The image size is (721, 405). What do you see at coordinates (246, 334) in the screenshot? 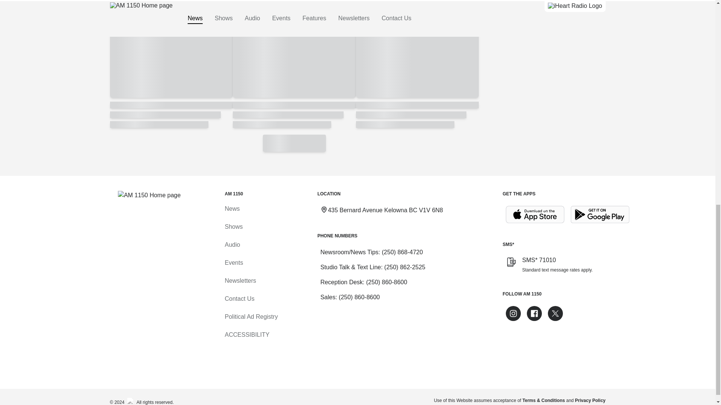
I see `ACCESSIBILITY` at bounding box center [246, 334].